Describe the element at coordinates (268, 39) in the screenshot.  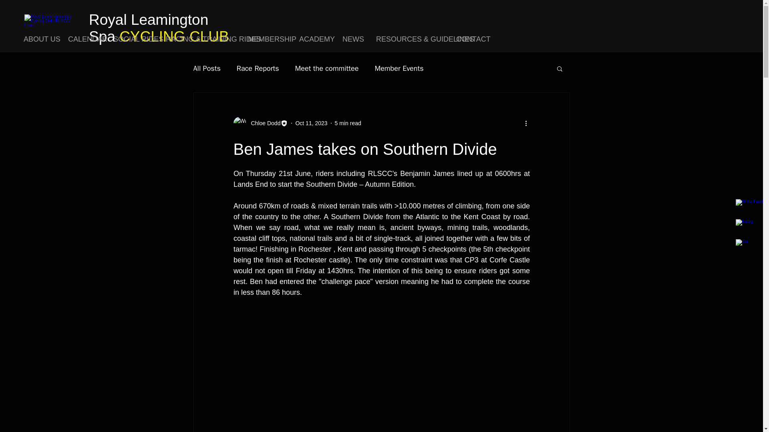
I see `MEMBERSHIP` at that location.